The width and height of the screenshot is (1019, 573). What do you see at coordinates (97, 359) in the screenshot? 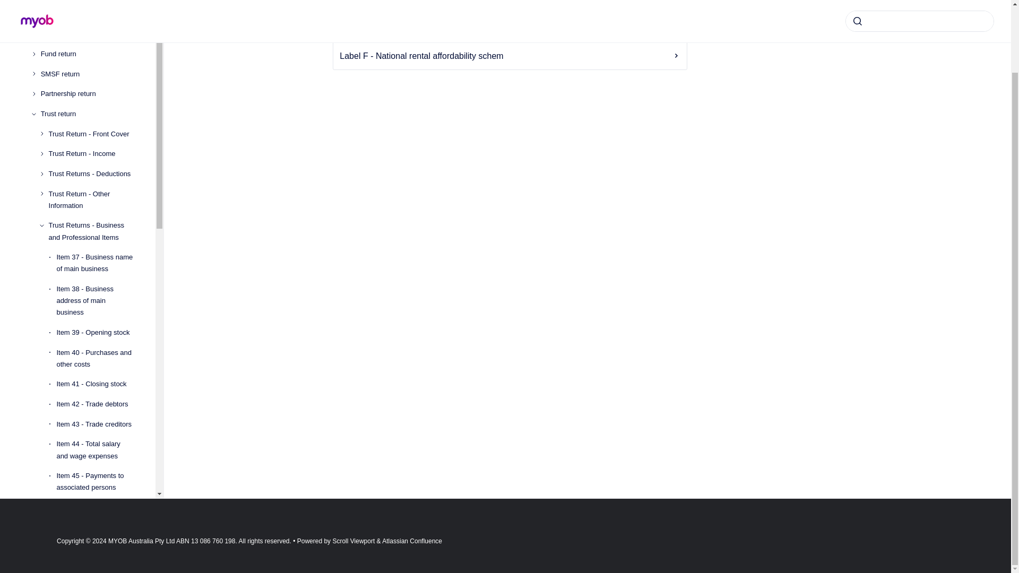
I see `Item 40 - Purchases and other costs` at bounding box center [97, 359].